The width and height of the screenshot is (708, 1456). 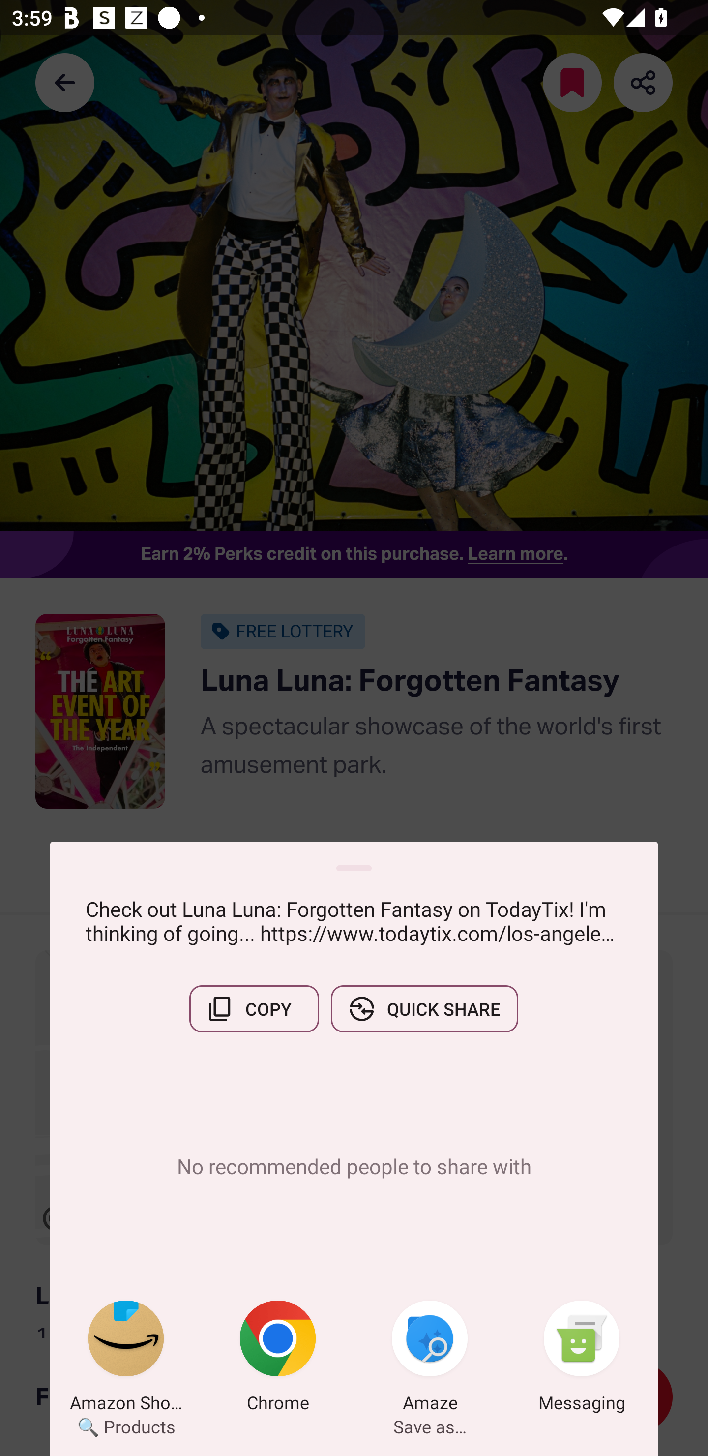 I want to click on COPY, so click(x=254, y=1009).